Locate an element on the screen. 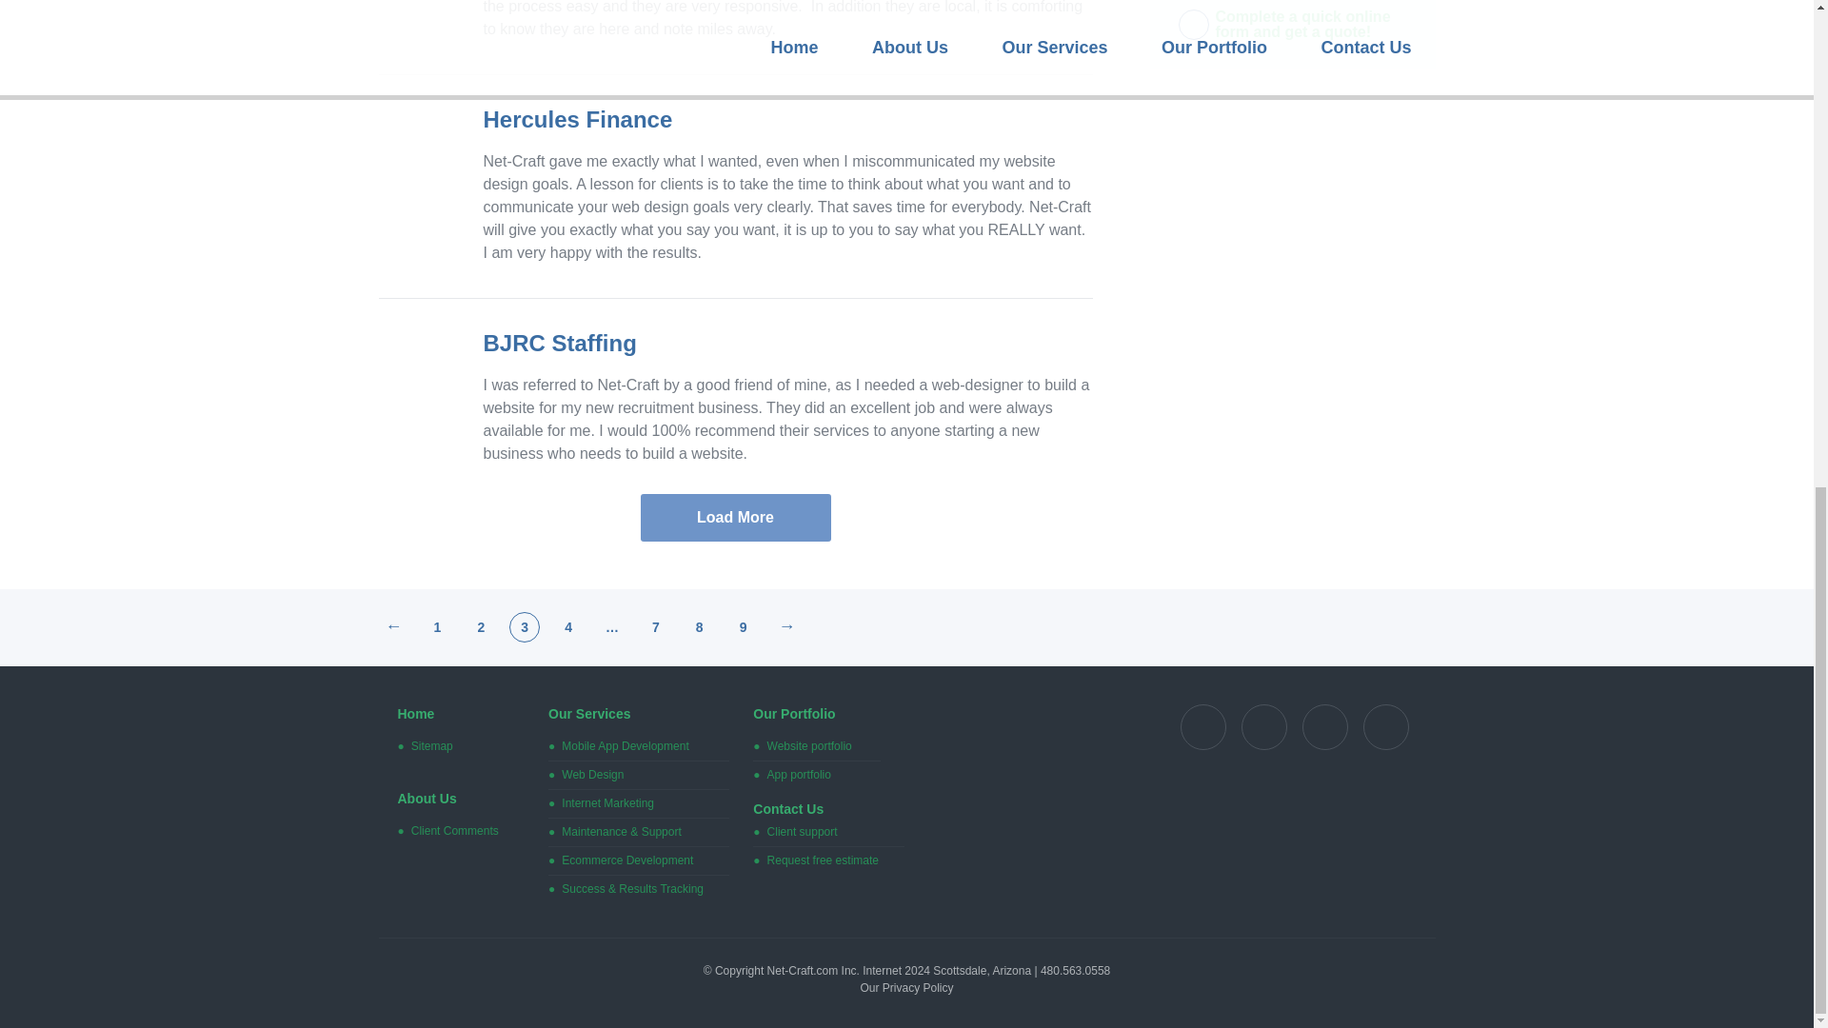 The height and width of the screenshot is (1028, 1828). Home is located at coordinates (416, 714).